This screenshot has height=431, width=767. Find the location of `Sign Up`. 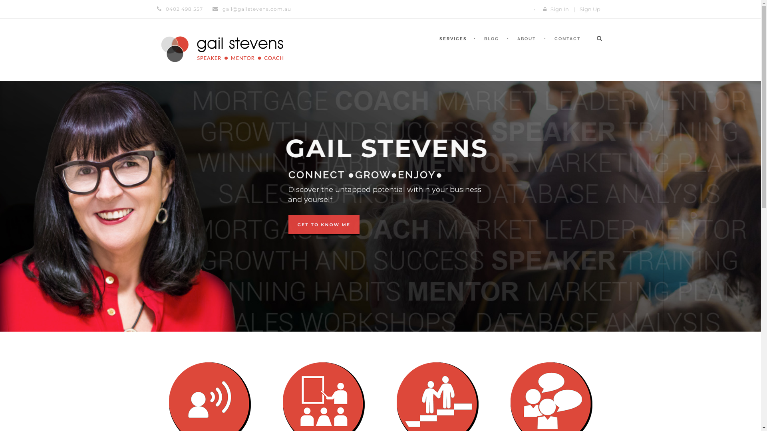

Sign Up is located at coordinates (590, 9).